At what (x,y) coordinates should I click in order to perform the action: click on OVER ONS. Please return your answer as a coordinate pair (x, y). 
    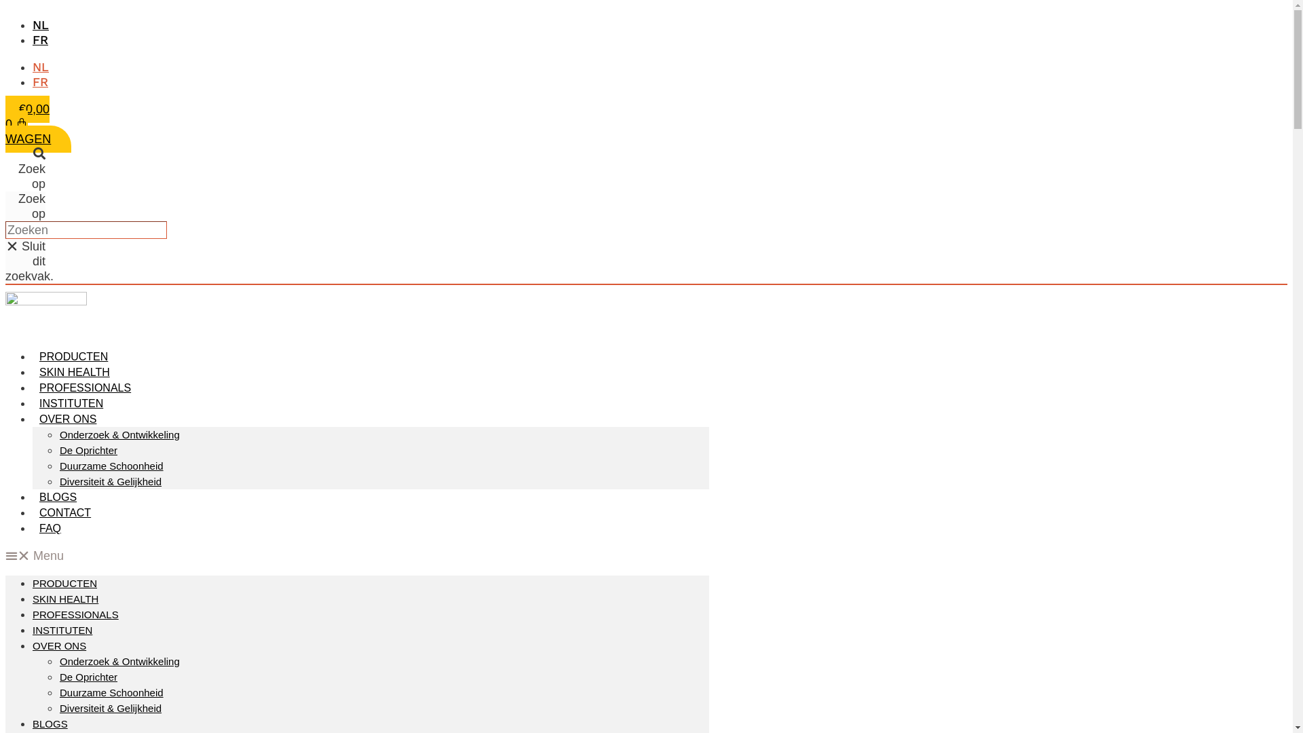
    Looking at the image, I should click on (60, 646).